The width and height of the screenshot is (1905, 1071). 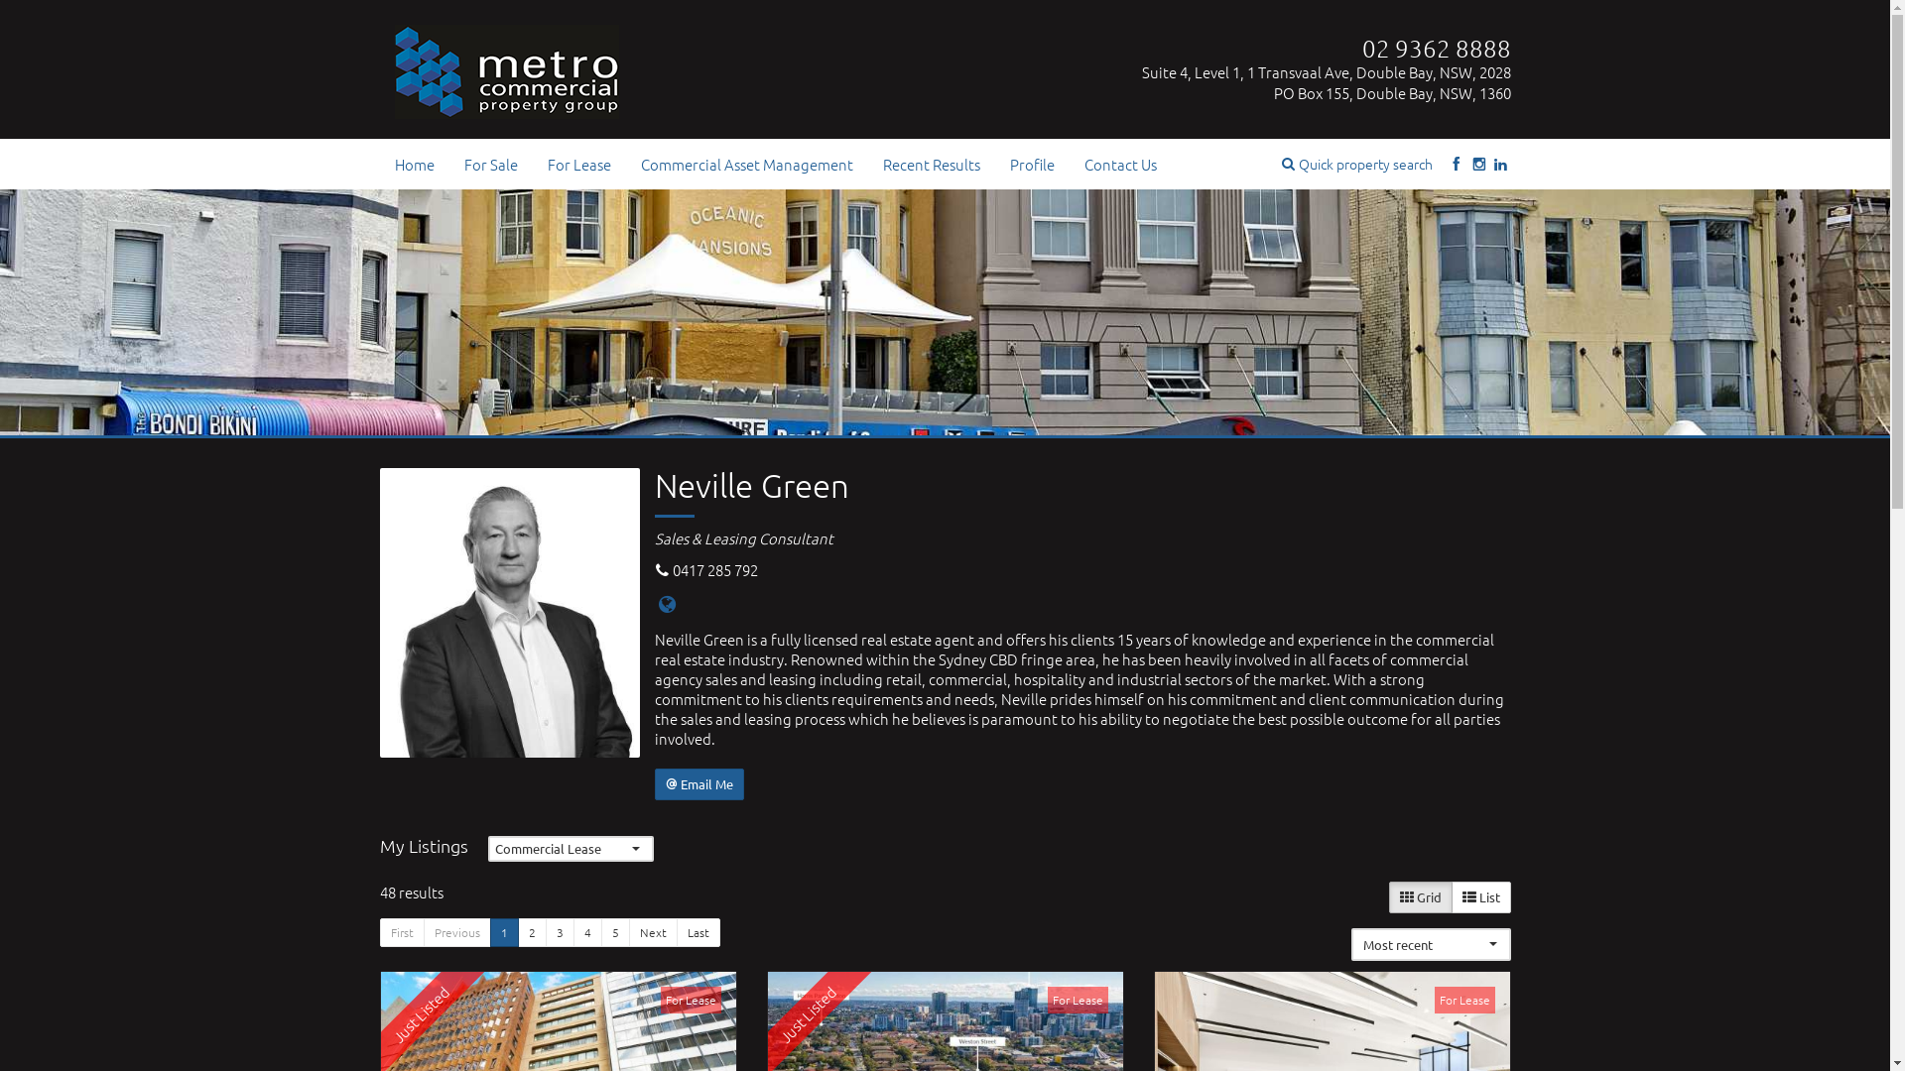 I want to click on Most recent
 , so click(x=1431, y=945).